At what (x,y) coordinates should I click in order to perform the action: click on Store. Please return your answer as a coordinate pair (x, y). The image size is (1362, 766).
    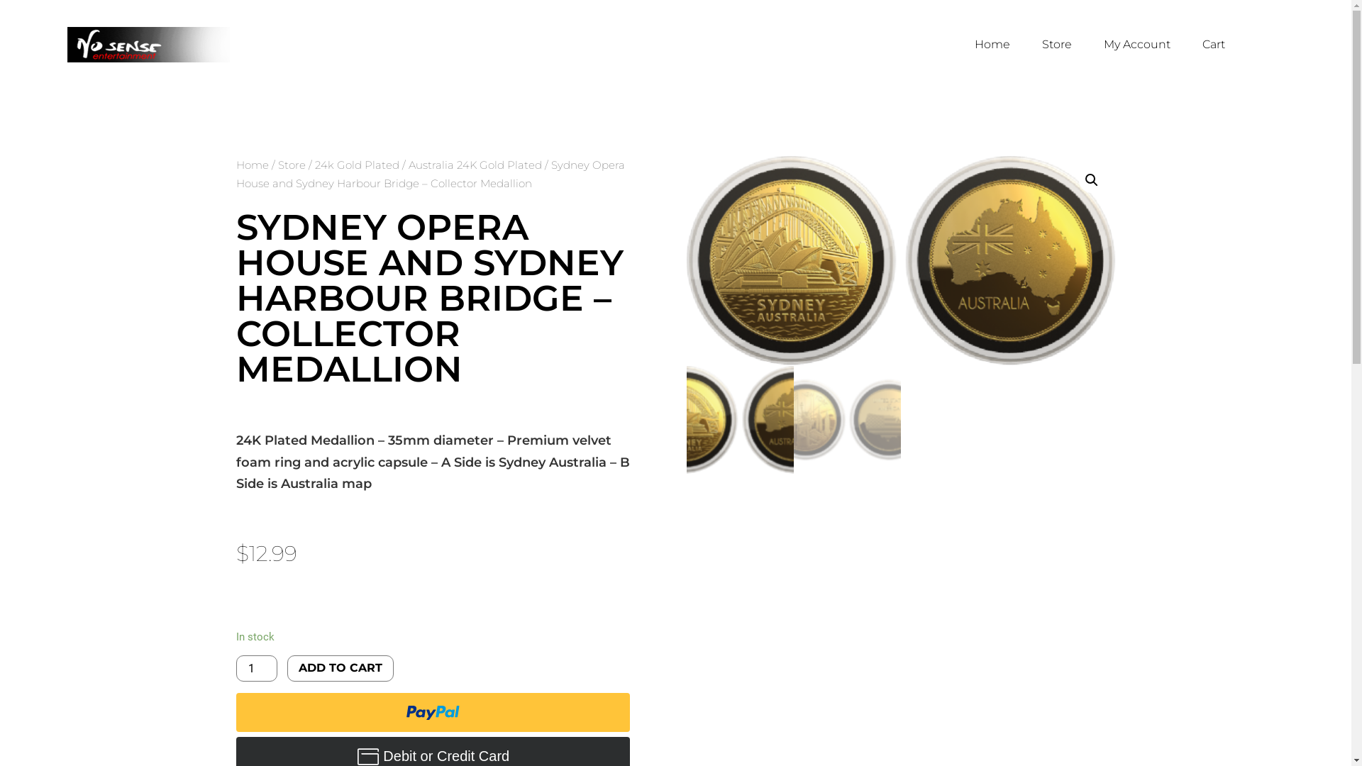
    Looking at the image, I should click on (292, 165).